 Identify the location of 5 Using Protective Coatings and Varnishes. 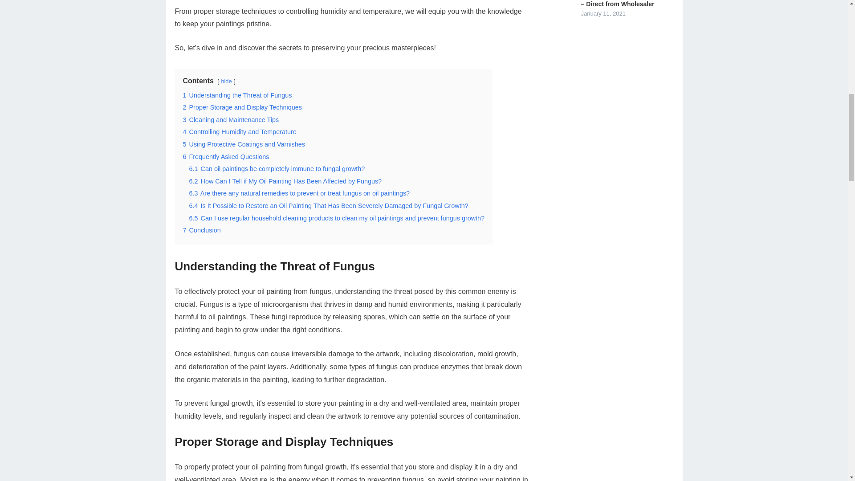
(244, 144).